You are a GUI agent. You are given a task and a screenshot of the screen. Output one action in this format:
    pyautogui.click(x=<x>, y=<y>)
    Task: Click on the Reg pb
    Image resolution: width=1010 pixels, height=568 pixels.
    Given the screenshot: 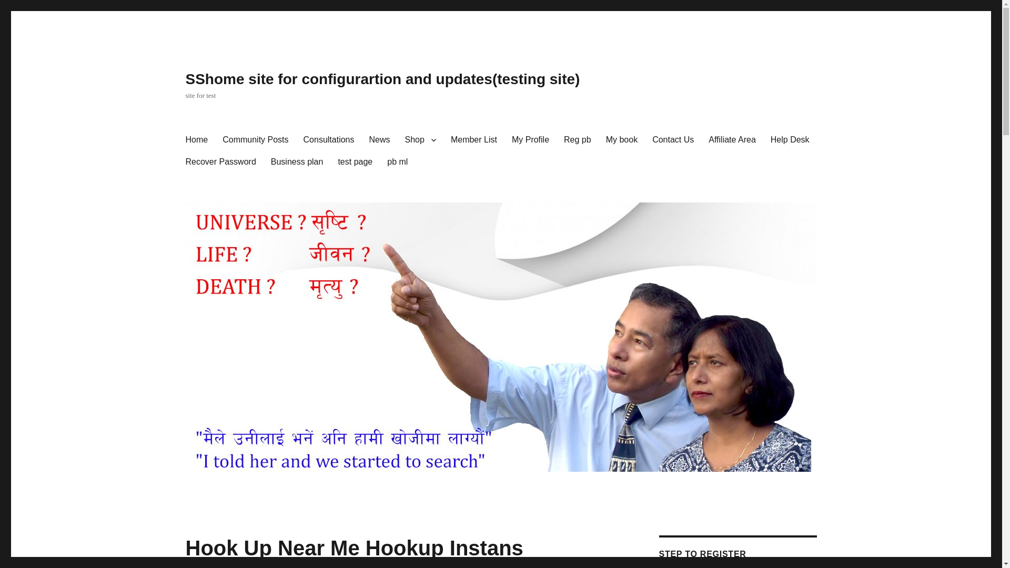 What is the action you would take?
    pyautogui.click(x=578, y=140)
    